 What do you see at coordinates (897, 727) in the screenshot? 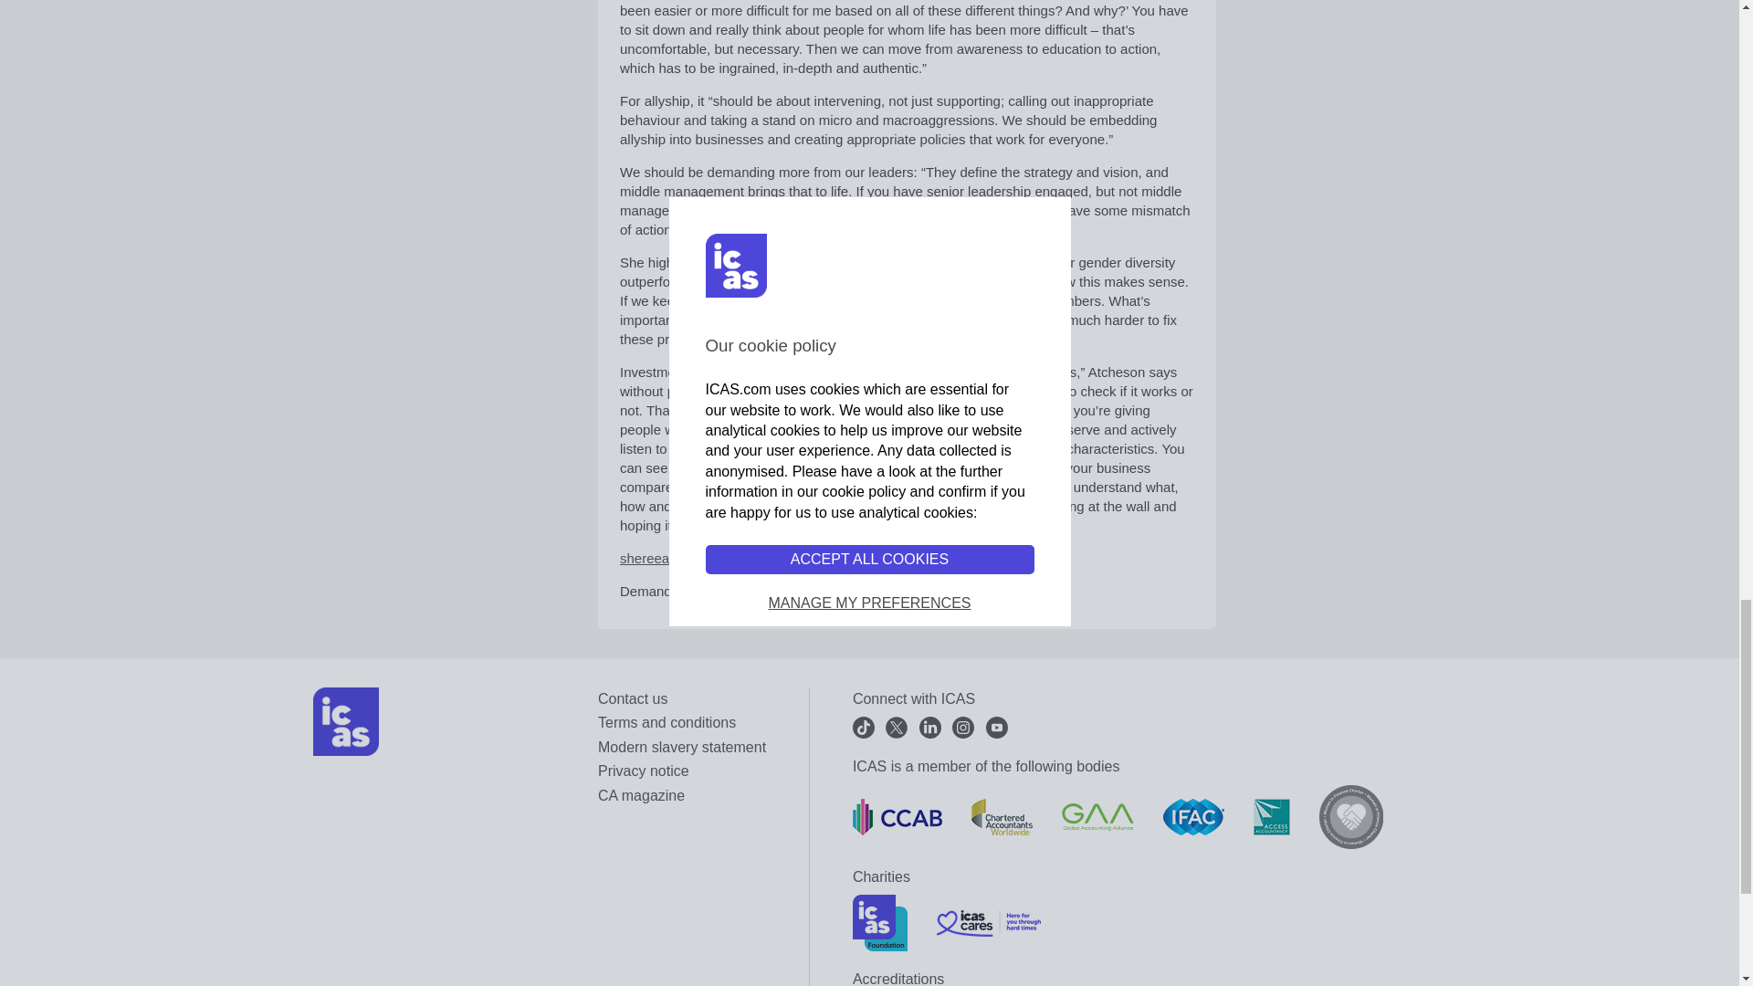
I see `Twitter Icon` at bounding box center [897, 727].